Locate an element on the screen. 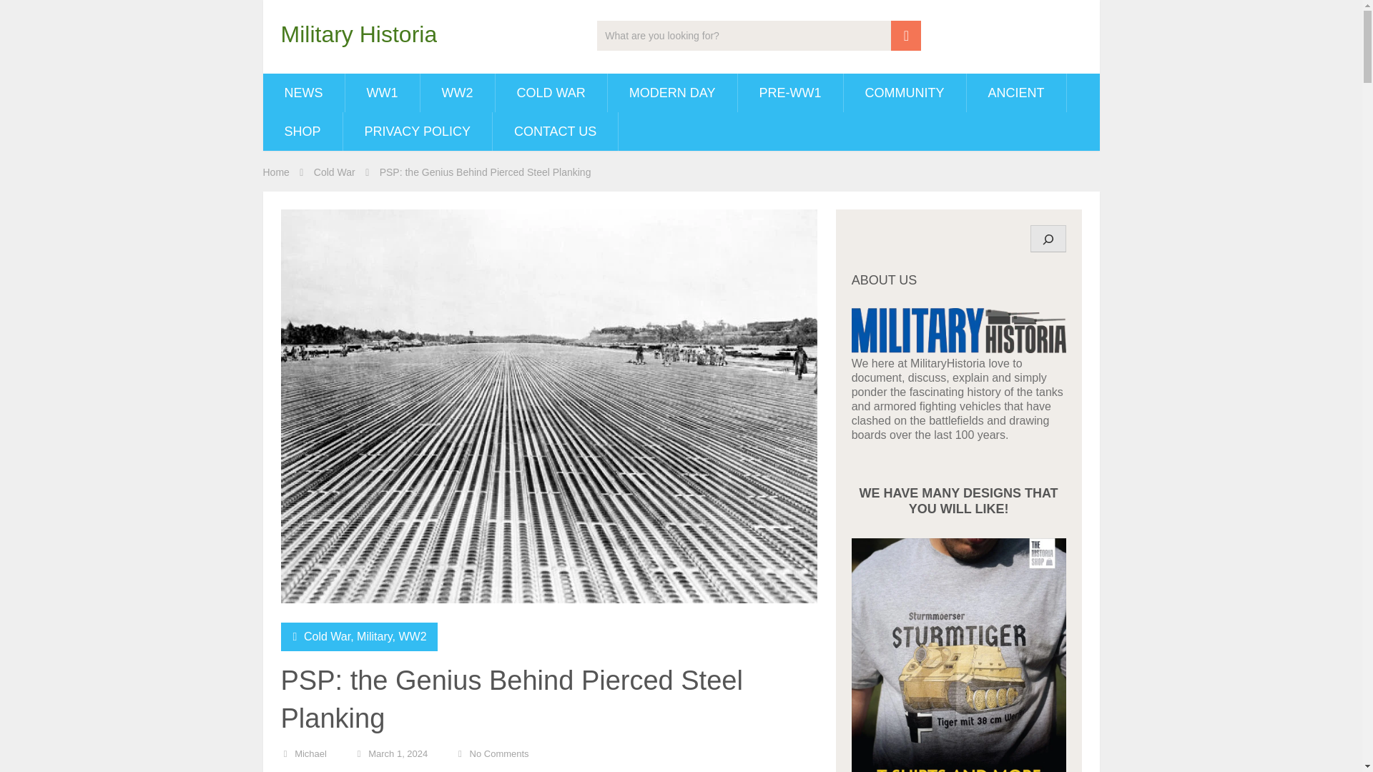  Cold War is located at coordinates (335, 172).